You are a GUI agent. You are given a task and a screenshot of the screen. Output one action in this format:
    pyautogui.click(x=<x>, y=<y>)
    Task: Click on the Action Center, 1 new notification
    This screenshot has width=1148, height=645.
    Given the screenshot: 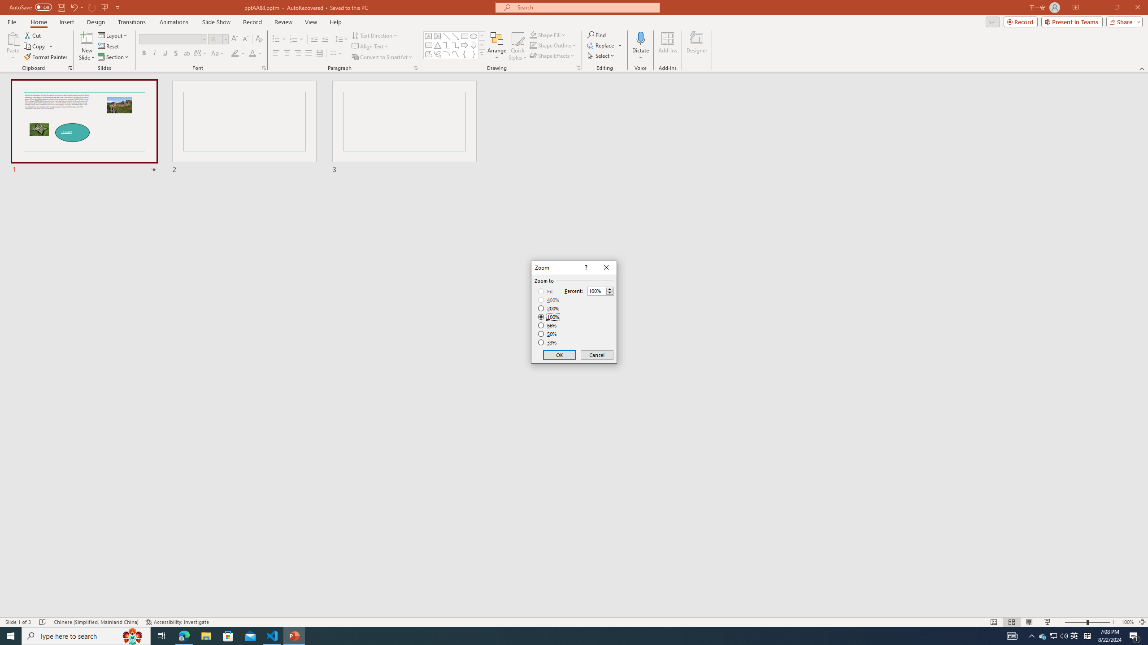 What is the action you would take?
    pyautogui.click(x=1135, y=636)
    